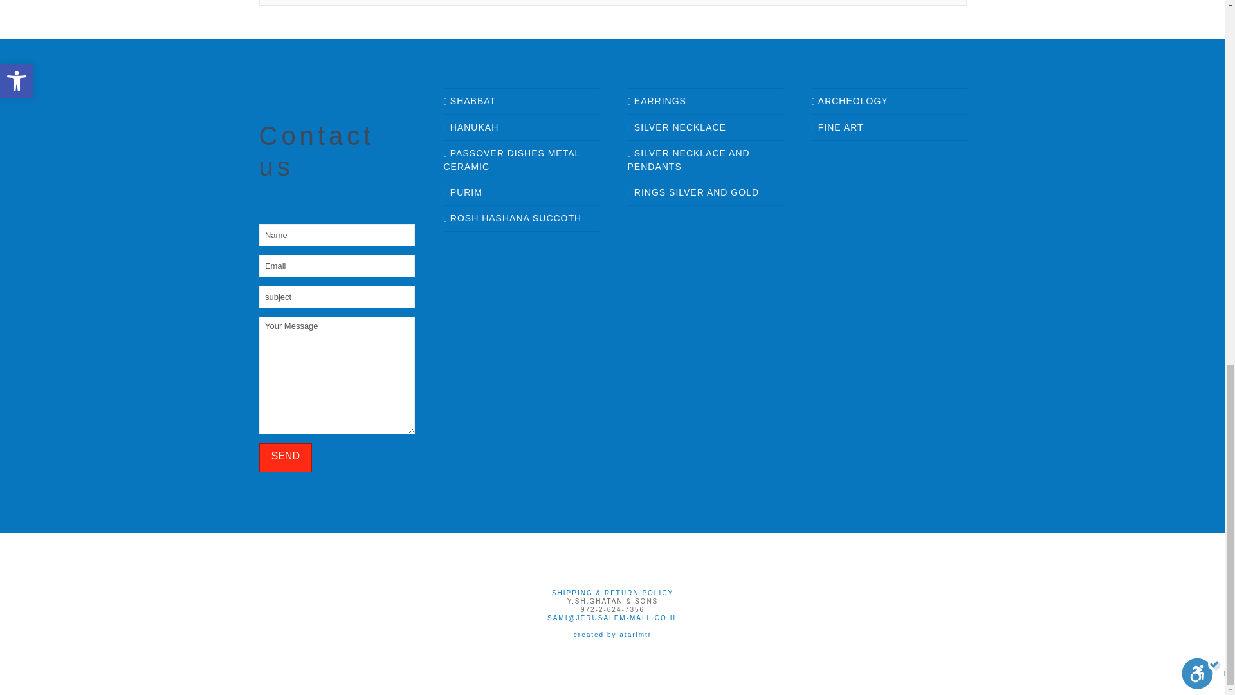 The width and height of the screenshot is (1235, 695). Describe the element at coordinates (336, 265) in the screenshot. I see `Email` at that location.